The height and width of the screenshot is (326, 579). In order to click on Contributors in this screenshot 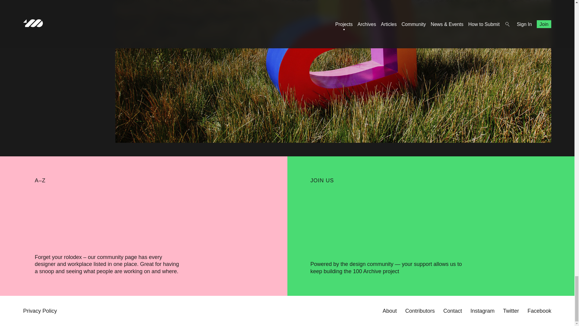, I will do `click(420, 311)`.